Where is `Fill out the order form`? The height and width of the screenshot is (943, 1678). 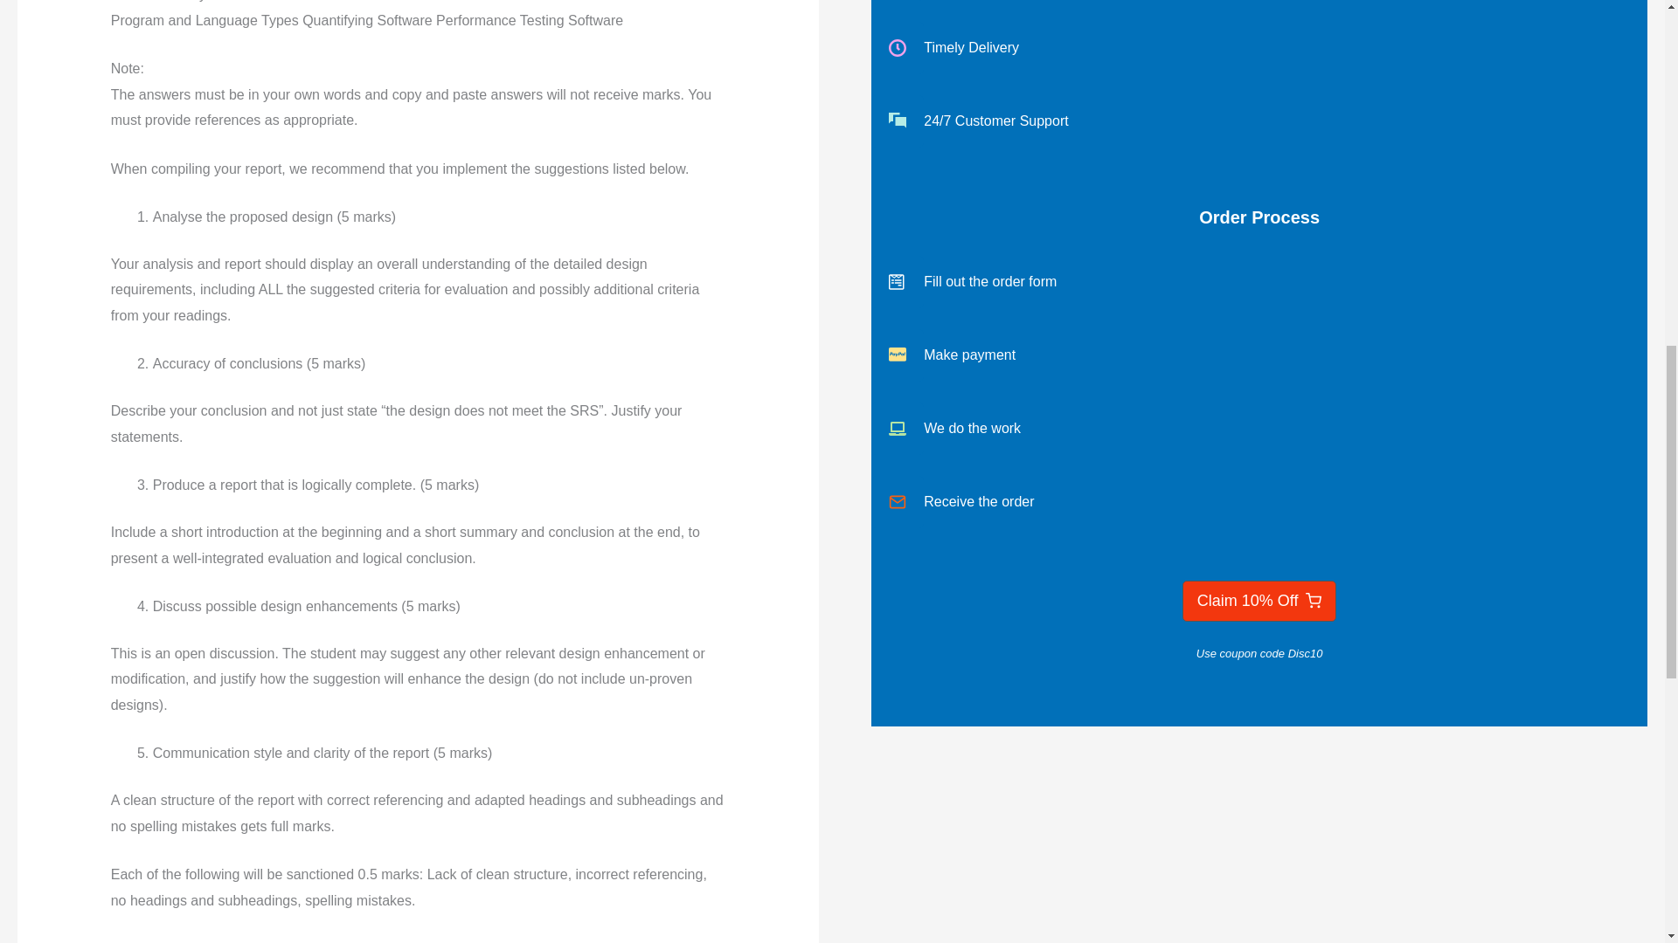 Fill out the order form is located at coordinates (1258, 281).